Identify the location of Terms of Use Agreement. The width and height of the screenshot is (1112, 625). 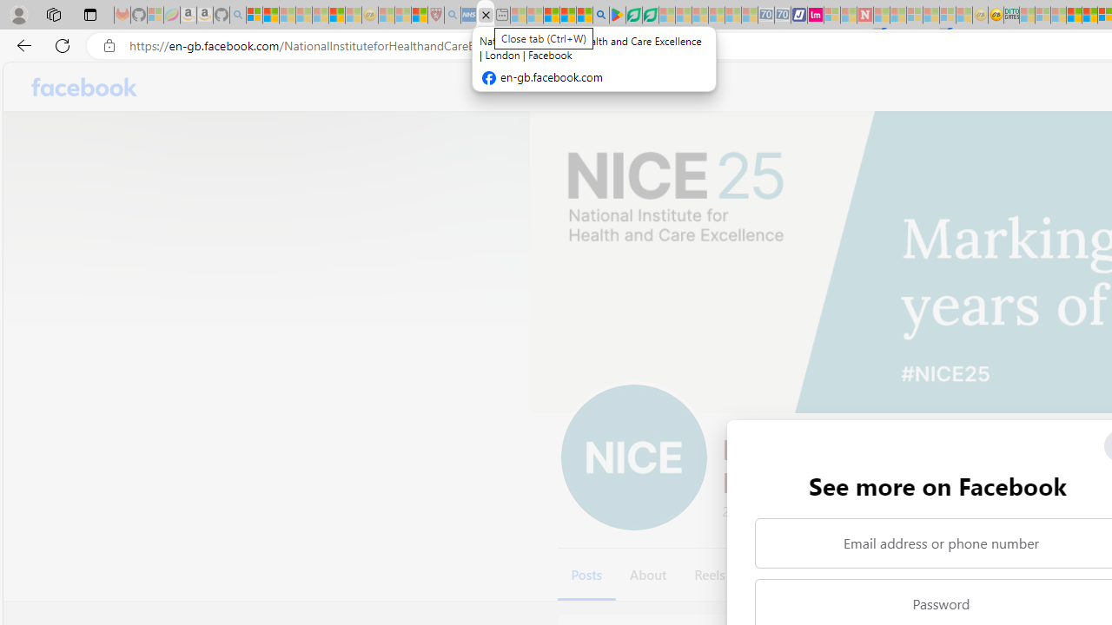
(633, 16).